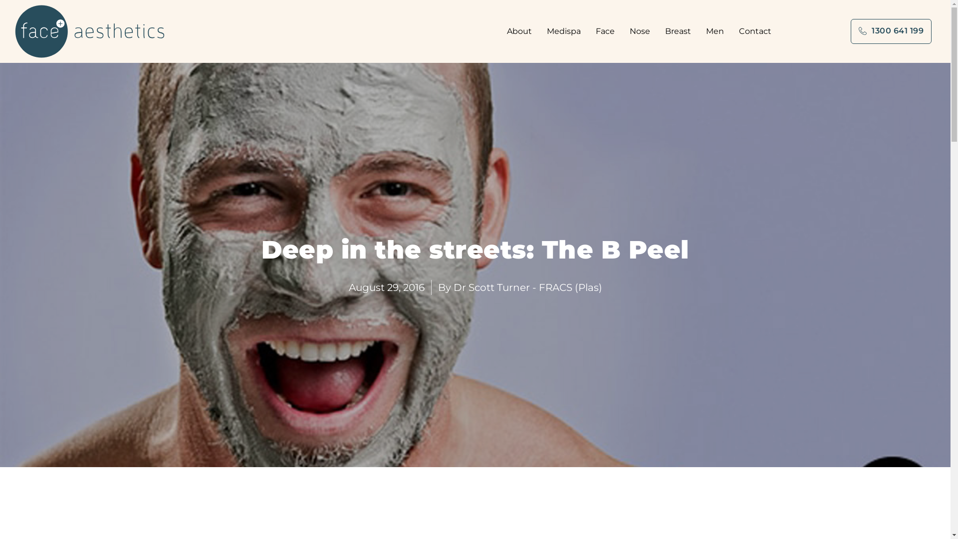 Image resolution: width=958 pixels, height=539 pixels. Describe the element at coordinates (891, 31) in the screenshot. I see `1300 641 199` at that location.